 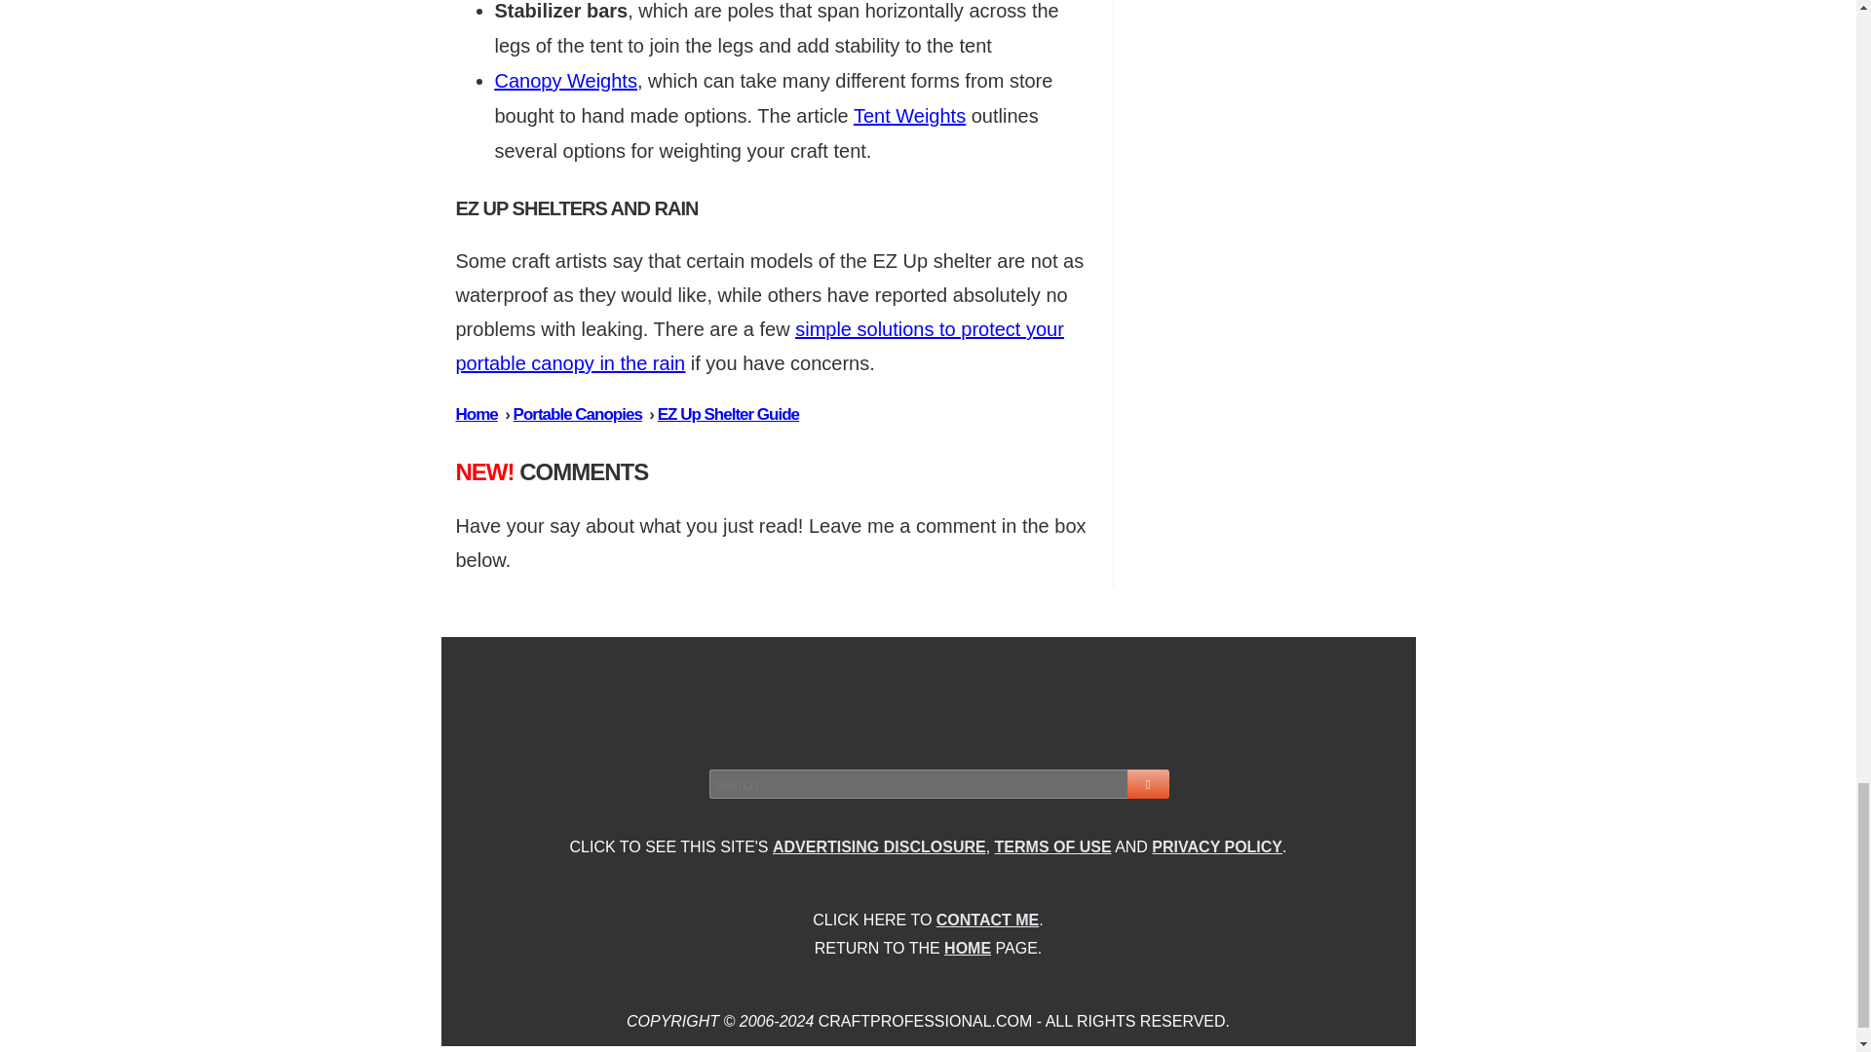 I want to click on Portable Canopies, so click(x=577, y=414).